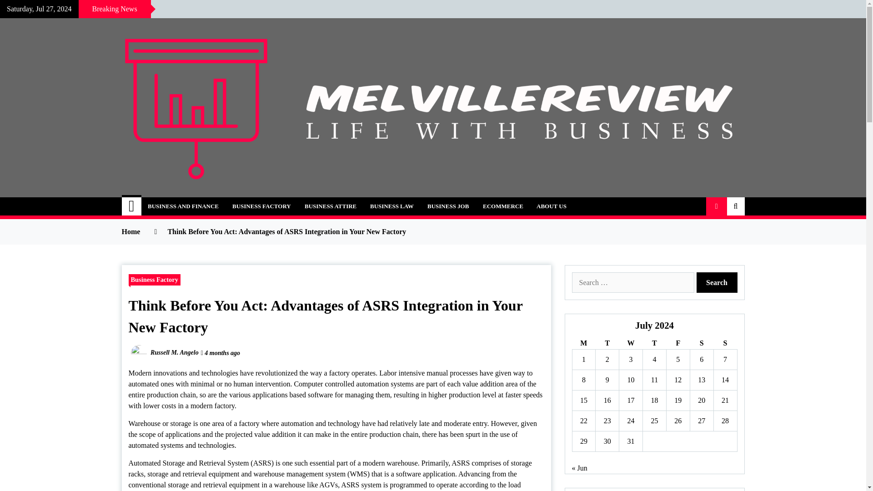 The image size is (873, 491). Describe the element at coordinates (392, 206) in the screenshot. I see `BUSINESS LAW` at that location.